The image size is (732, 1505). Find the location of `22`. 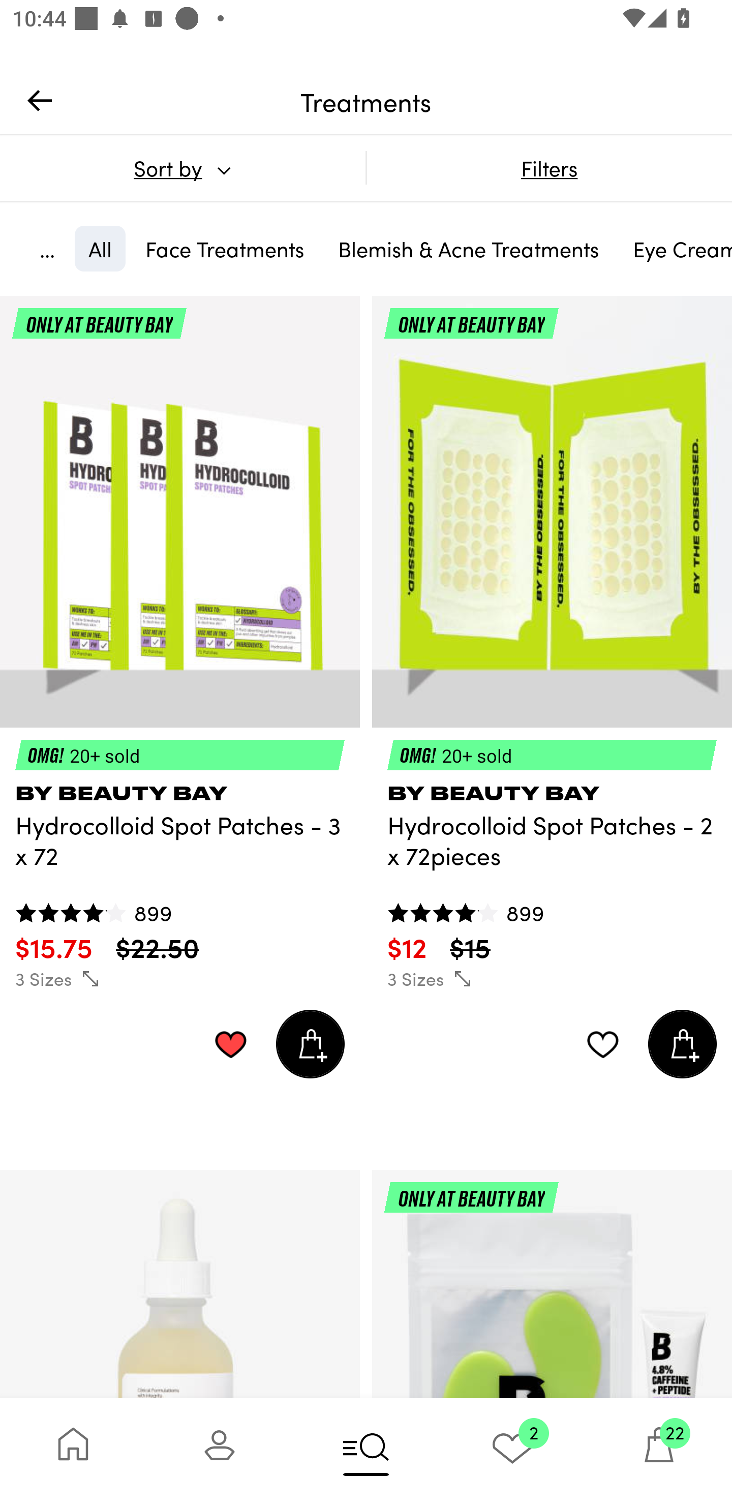

22 is located at coordinates (659, 1451).